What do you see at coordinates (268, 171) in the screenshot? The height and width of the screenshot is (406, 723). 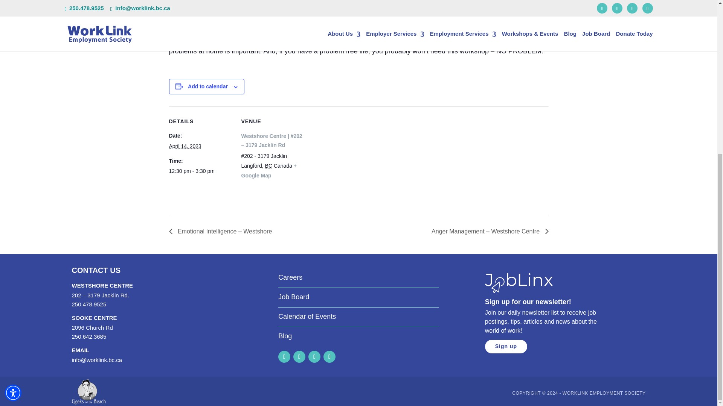 I see `Click to view a Google Map` at bounding box center [268, 171].